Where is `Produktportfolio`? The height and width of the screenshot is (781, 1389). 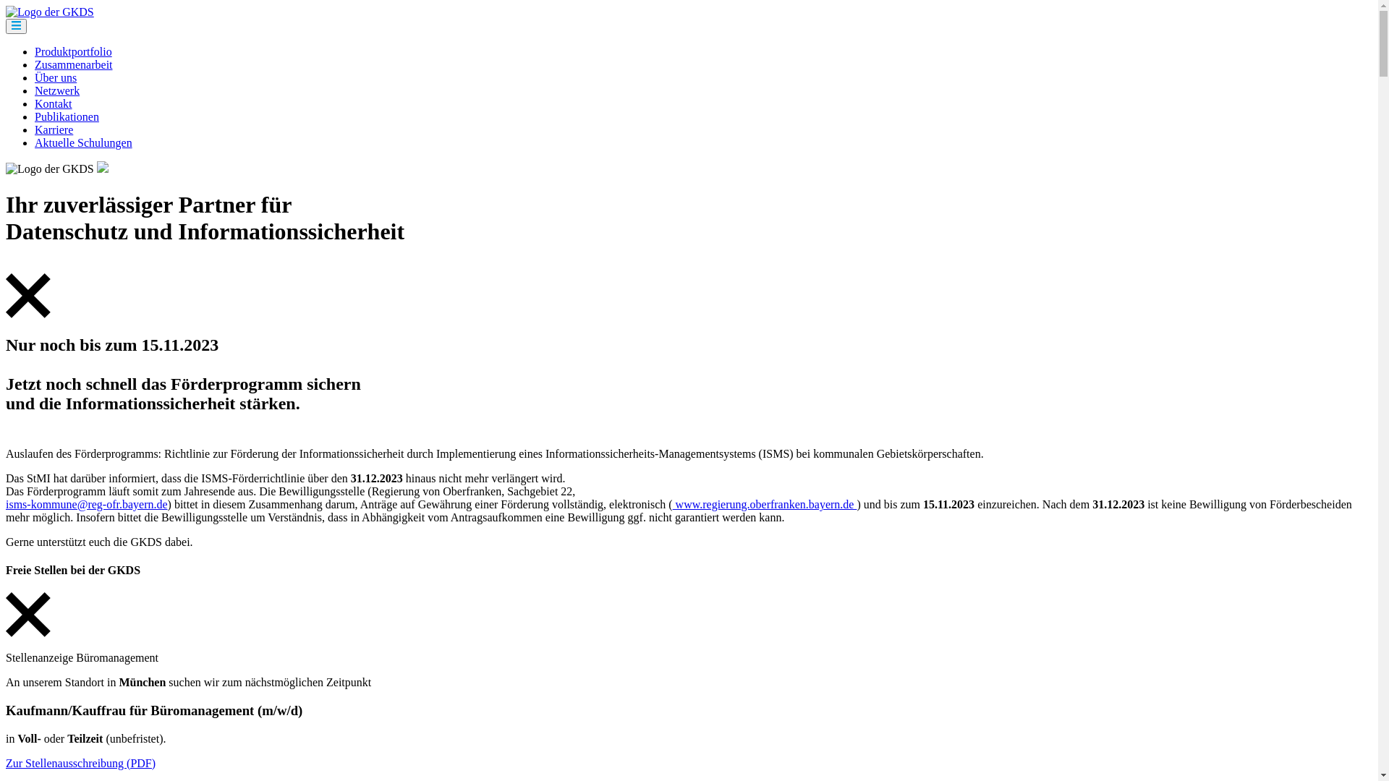
Produktportfolio is located at coordinates (74, 52).